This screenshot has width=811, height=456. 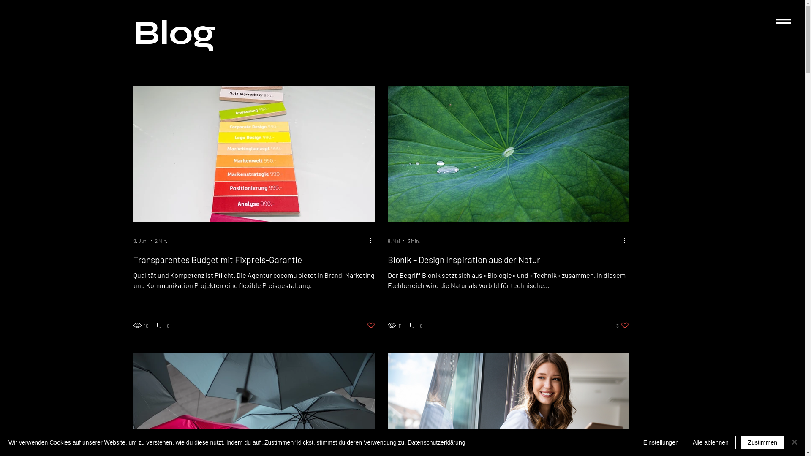 I want to click on Transparentes Budget mit Fixpreis-Garantie, so click(x=254, y=259).